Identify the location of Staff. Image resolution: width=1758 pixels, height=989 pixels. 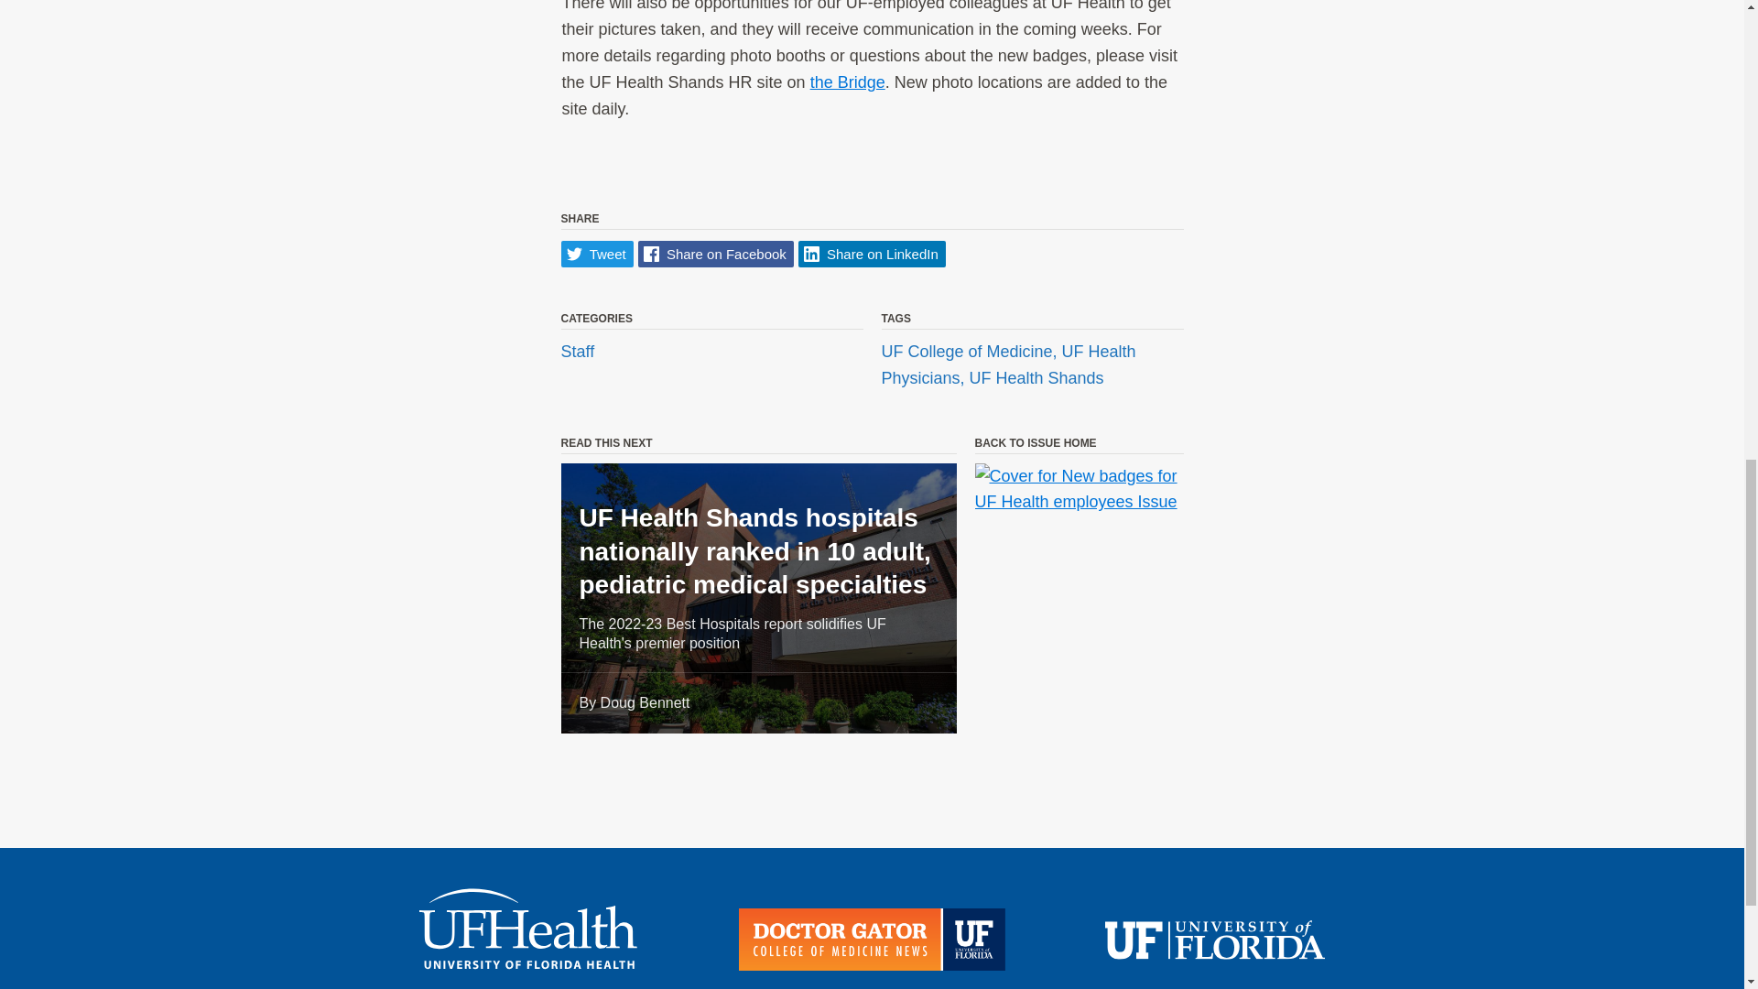
(577, 352).